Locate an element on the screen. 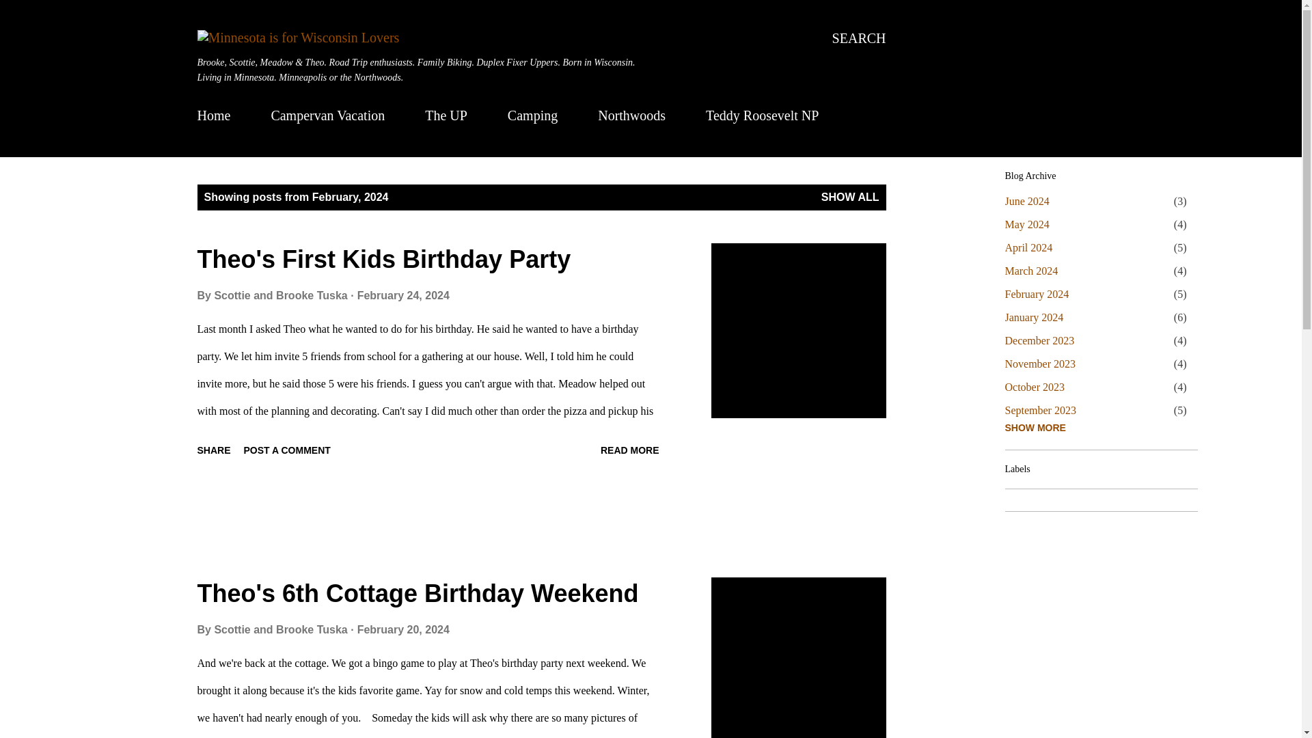 The width and height of the screenshot is (1312, 738). permanent link is located at coordinates (403, 629).